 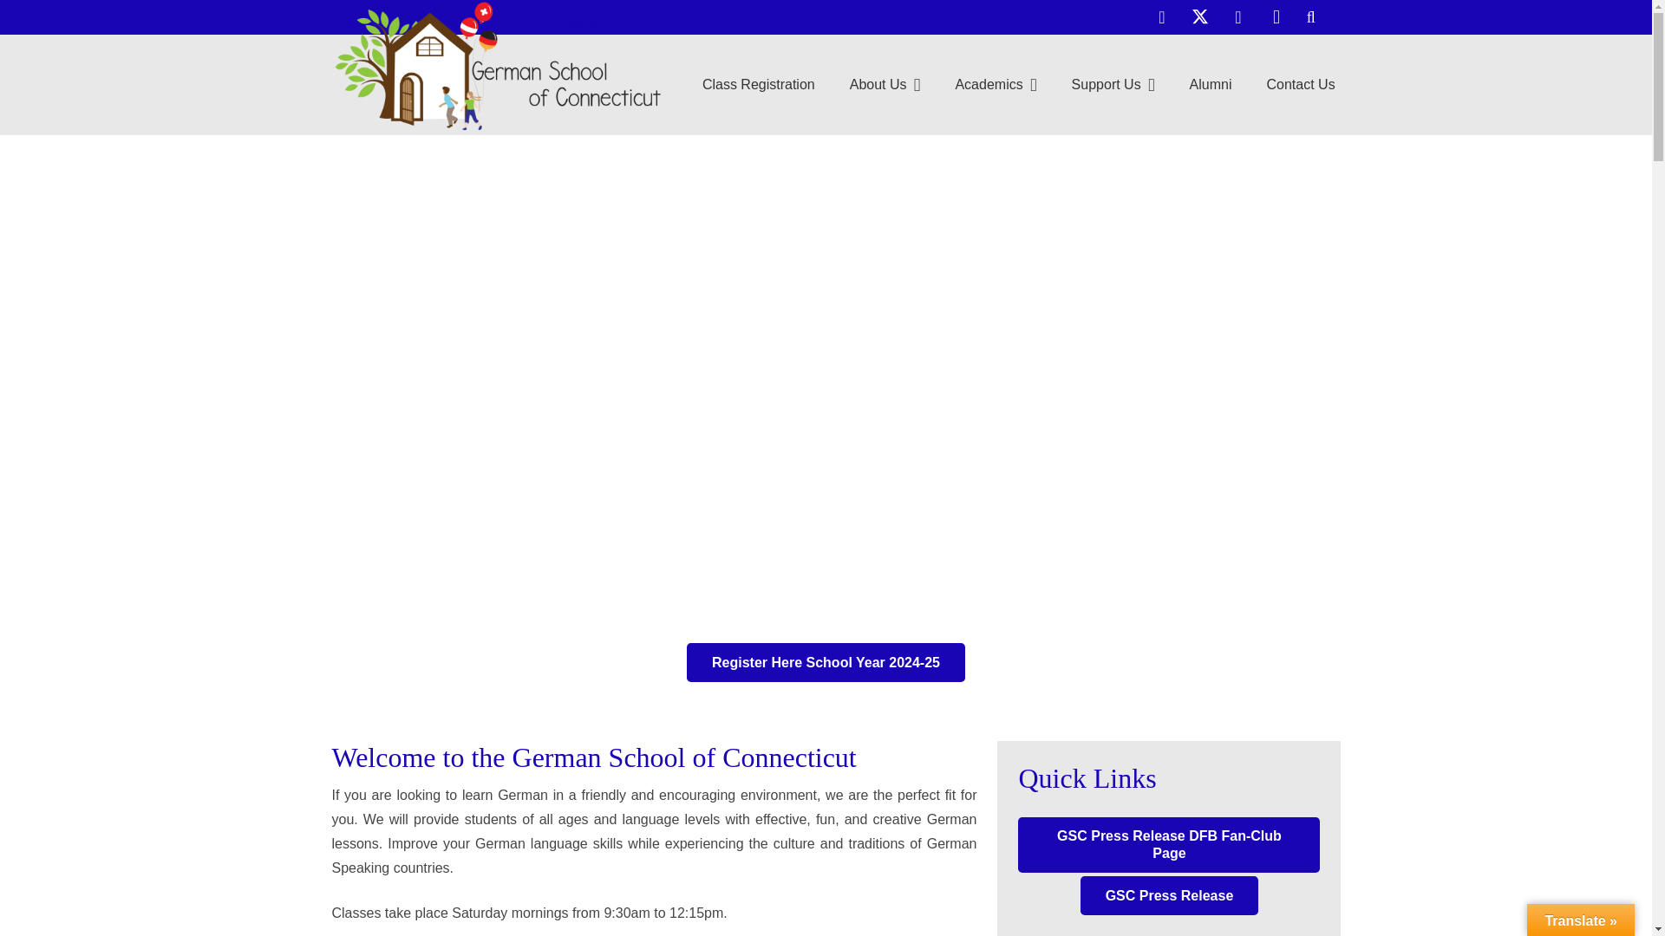 I want to click on GSC Press Release DFB Fan-Club Page, so click(x=1169, y=844).